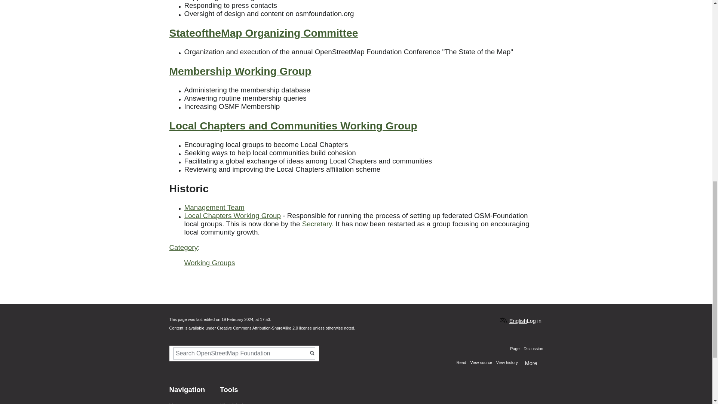 Image resolution: width=718 pixels, height=404 pixels. I want to click on View source, so click(479, 362).